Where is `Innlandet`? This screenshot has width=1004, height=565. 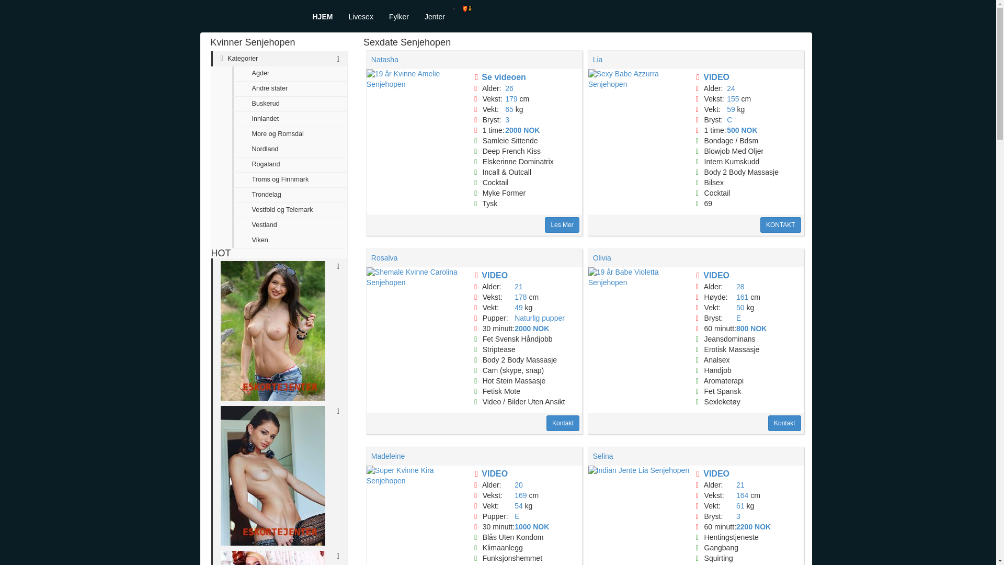
Innlandet is located at coordinates (290, 119).